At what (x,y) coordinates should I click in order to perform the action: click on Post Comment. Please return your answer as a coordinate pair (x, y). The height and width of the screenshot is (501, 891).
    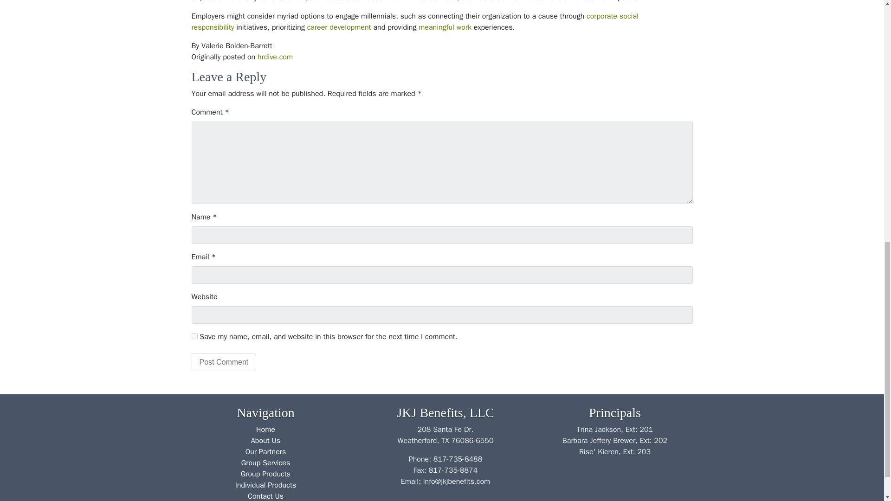
    Looking at the image, I should click on (224, 362).